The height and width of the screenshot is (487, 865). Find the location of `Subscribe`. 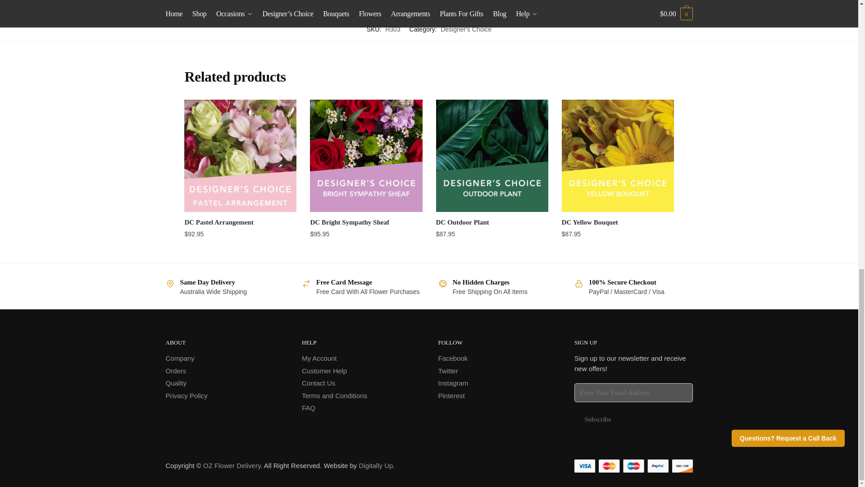

Subscribe is located at coordinates (597, 420).